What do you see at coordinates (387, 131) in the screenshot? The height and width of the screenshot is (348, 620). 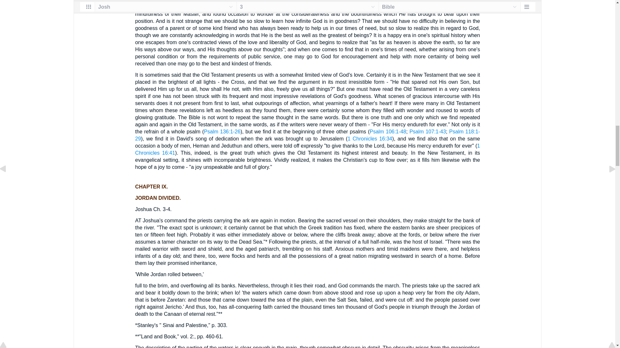 I see `Psalm 106:1-48` at bounding box center [387, 131].